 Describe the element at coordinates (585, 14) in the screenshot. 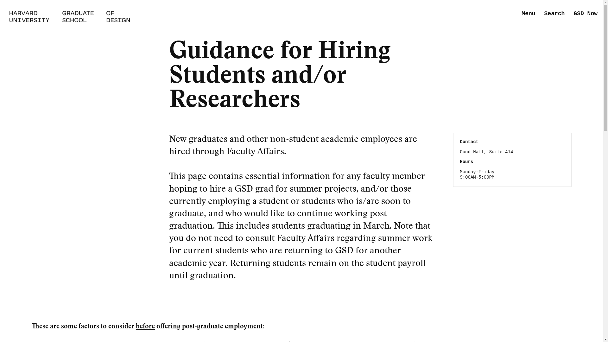

I see `GSD Now` at that location.